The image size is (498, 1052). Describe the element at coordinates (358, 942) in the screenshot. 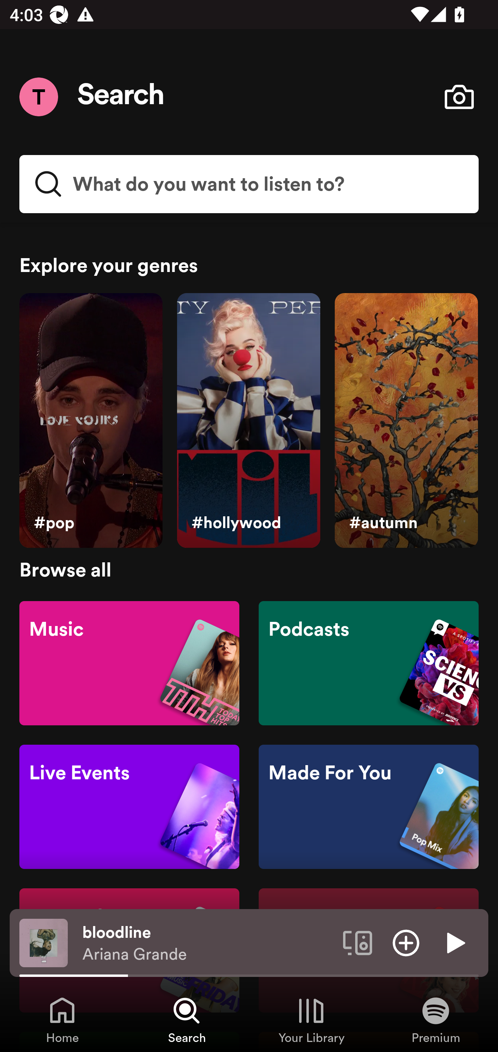

I see `Connect to a device. Opens the devices menu` at that location.